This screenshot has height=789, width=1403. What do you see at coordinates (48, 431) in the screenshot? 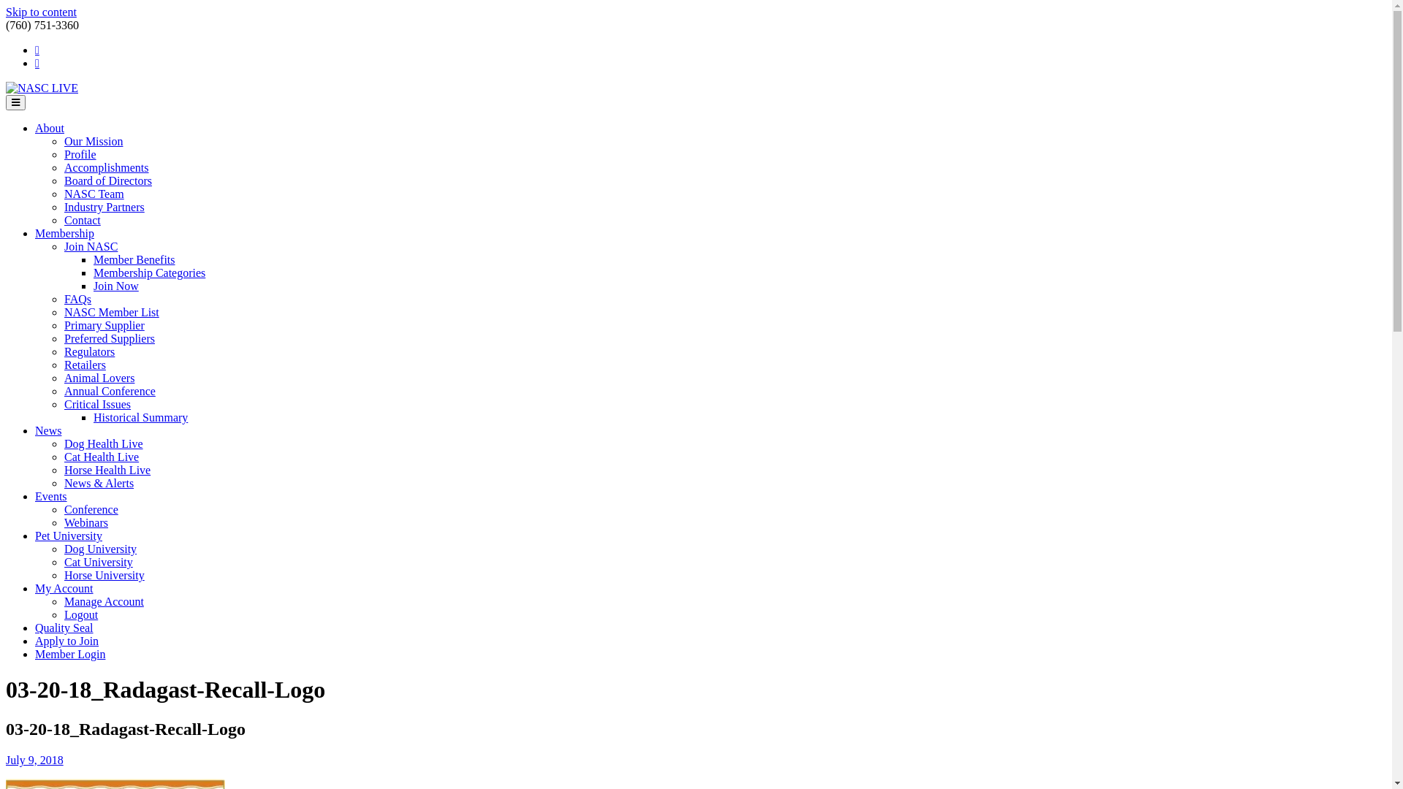
I see `News` at bounding box center [48, 431].